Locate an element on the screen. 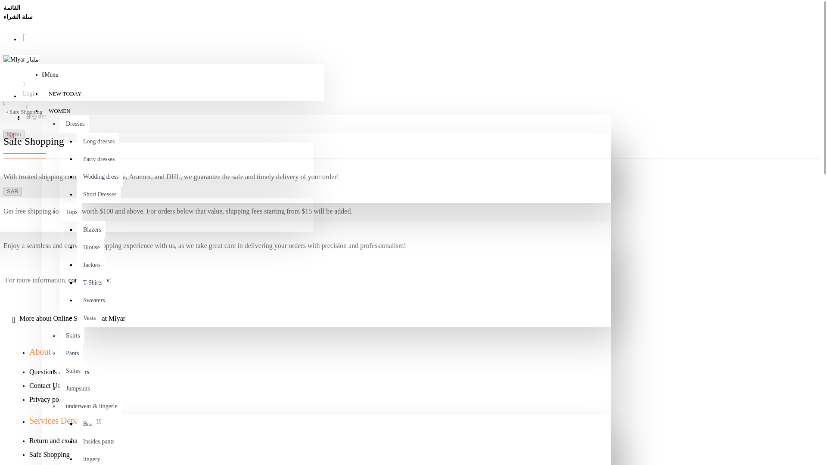  Jackets is located at coordinates (90, 265).